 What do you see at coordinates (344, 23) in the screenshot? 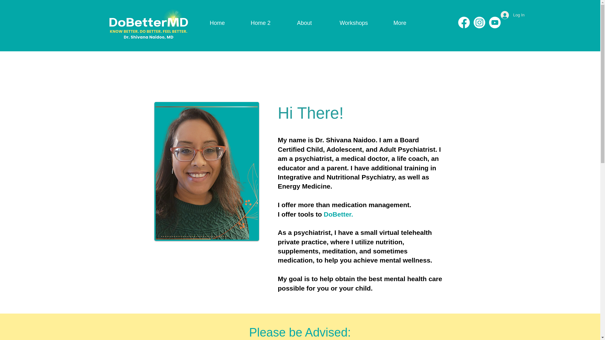
I see `Workshops` at bounding box center [344, 23].